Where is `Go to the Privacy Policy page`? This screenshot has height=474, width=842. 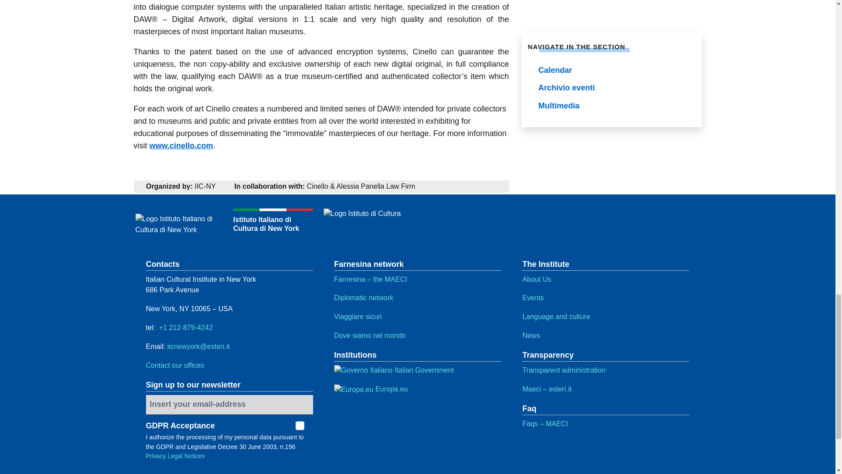
Go to the Privacy Policy page is located at coordinates (156, 456).